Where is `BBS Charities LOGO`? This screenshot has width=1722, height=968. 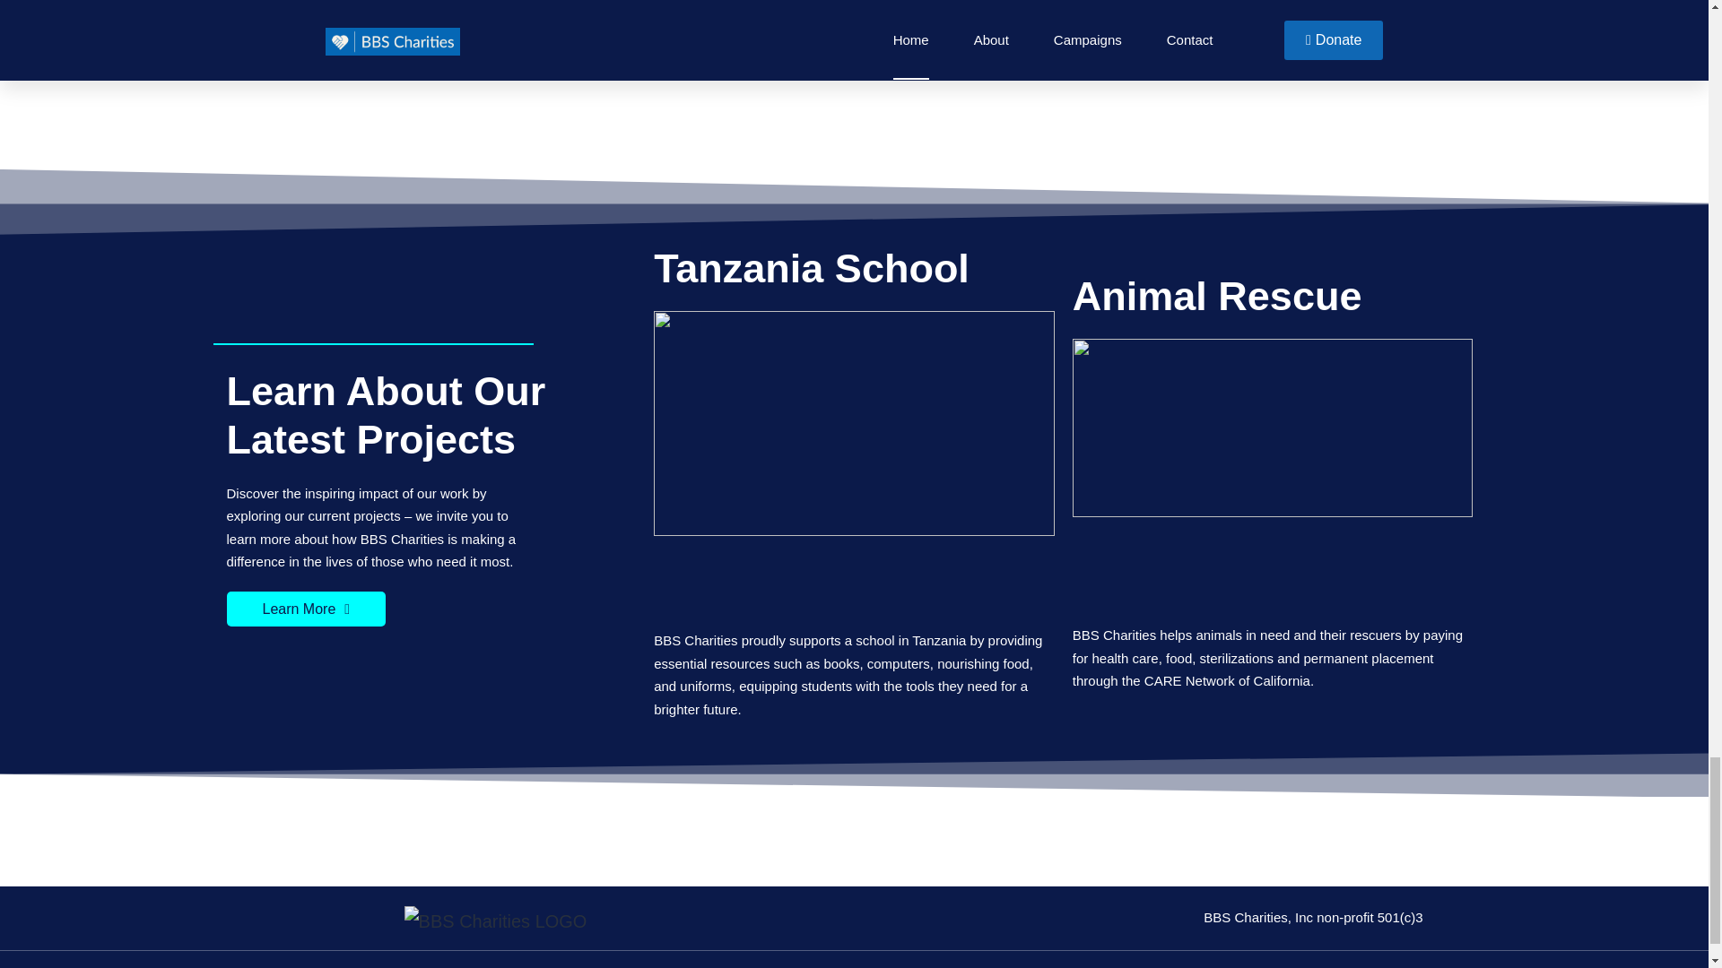
BBS Charities LOGO is located at coordinates (495, 920).